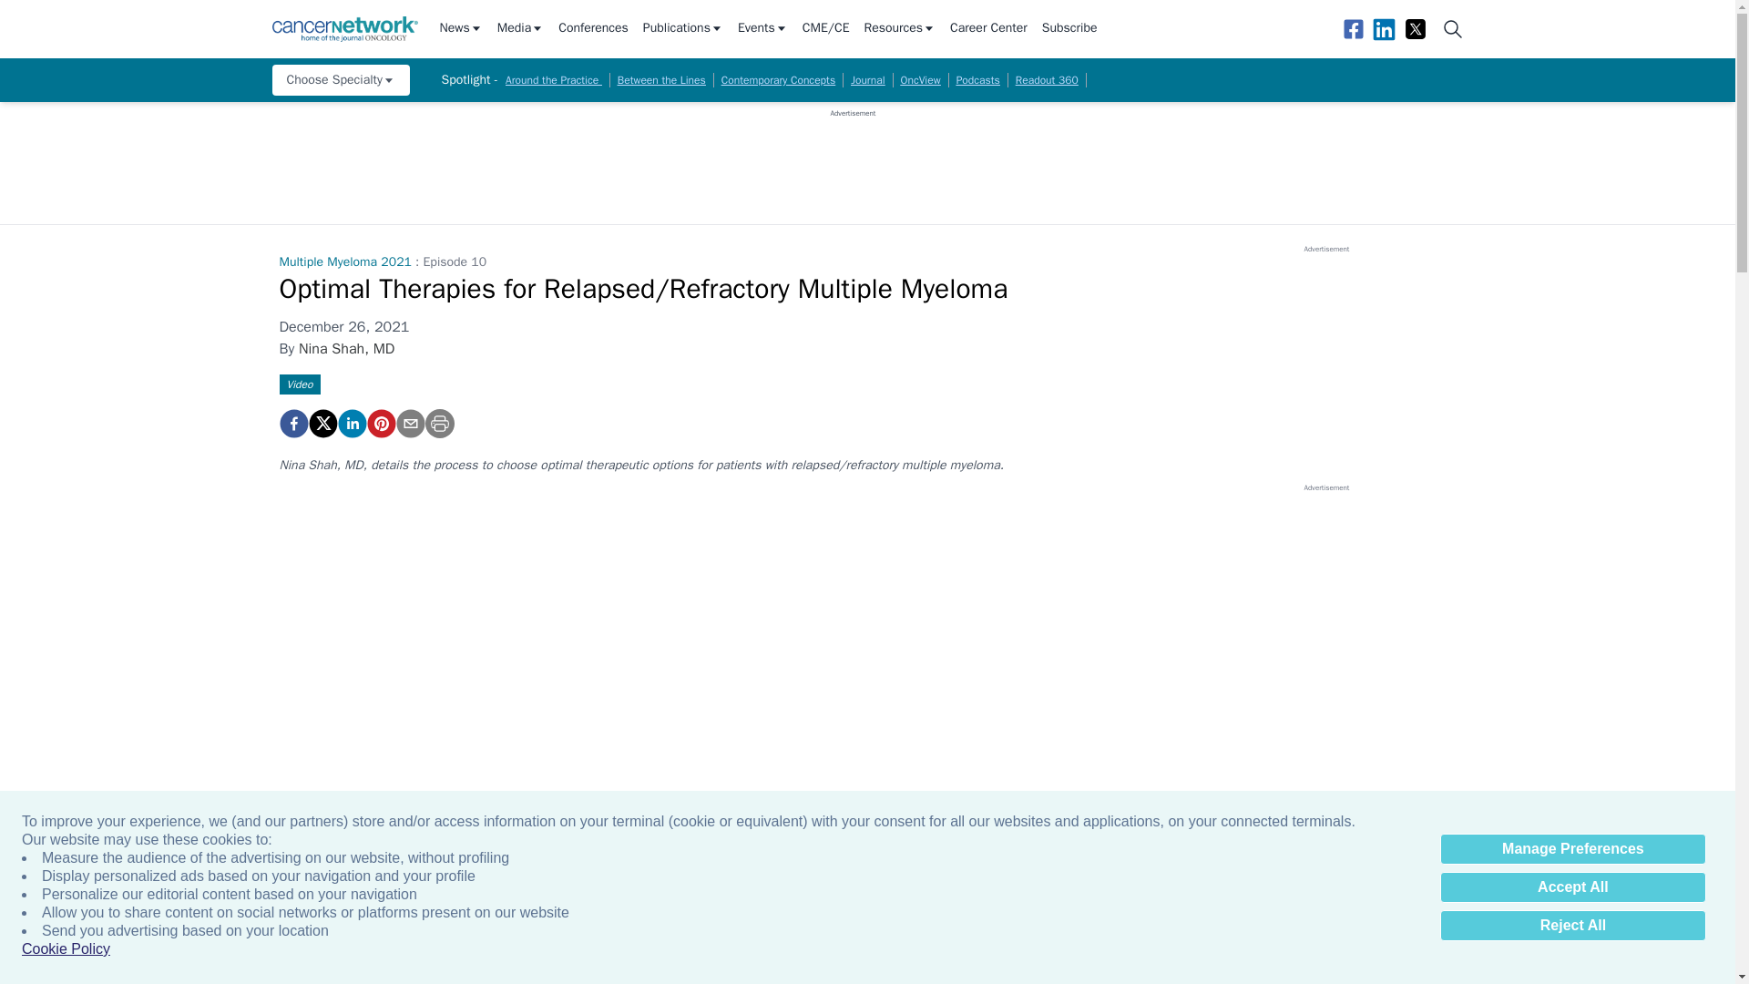 The width and height of the screenshot is (1749, 984). Describe the element at coordinates (592, 29) in the screenshot. I see `Conferences` at that location.